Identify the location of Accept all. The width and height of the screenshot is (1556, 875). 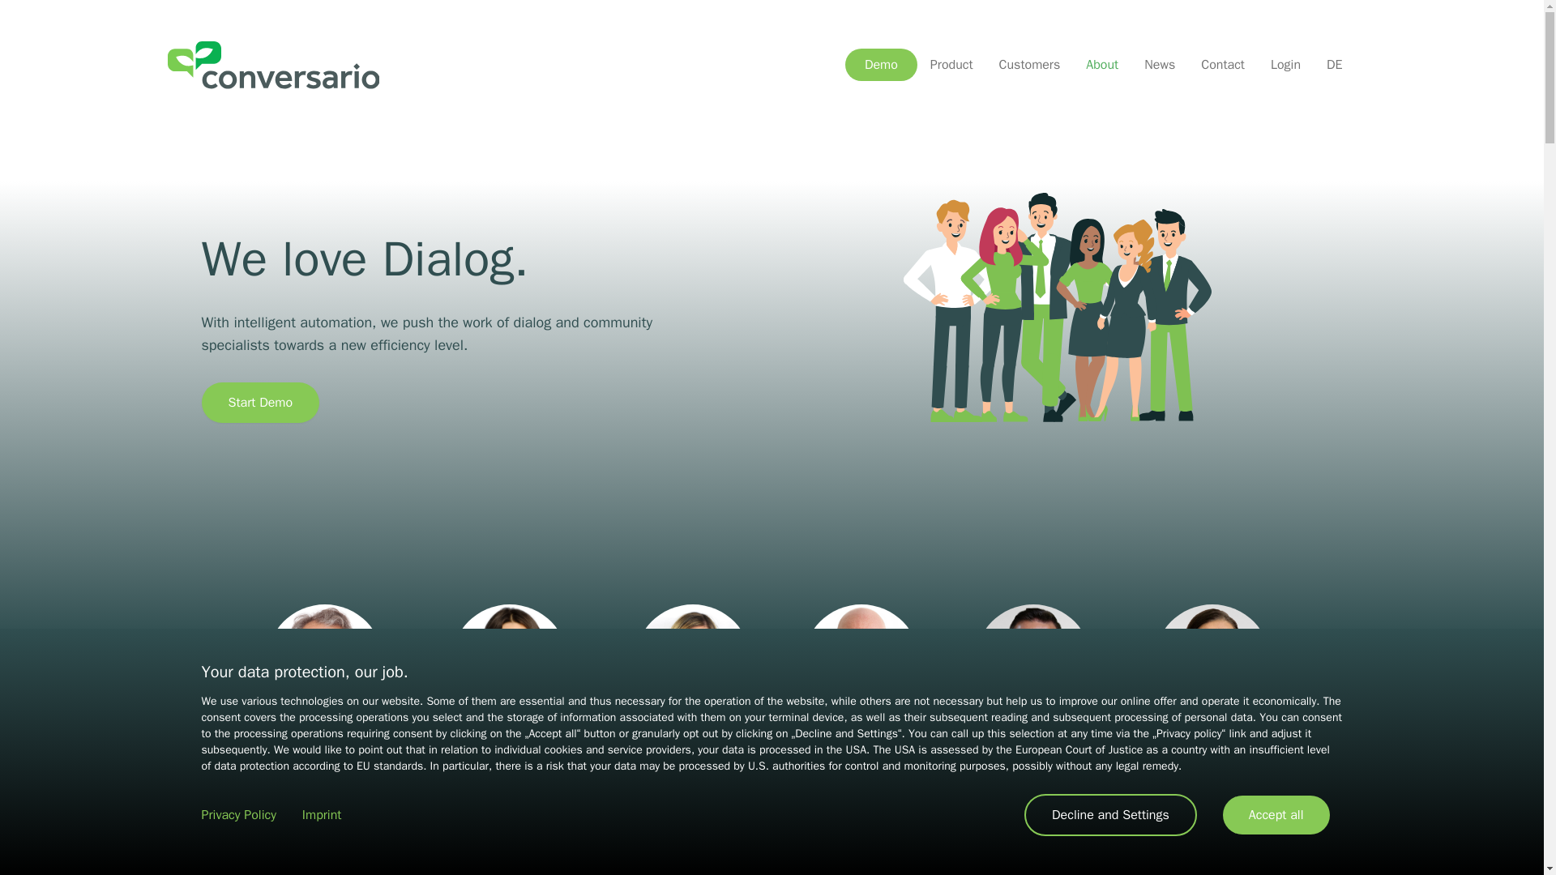
(1276, 815).